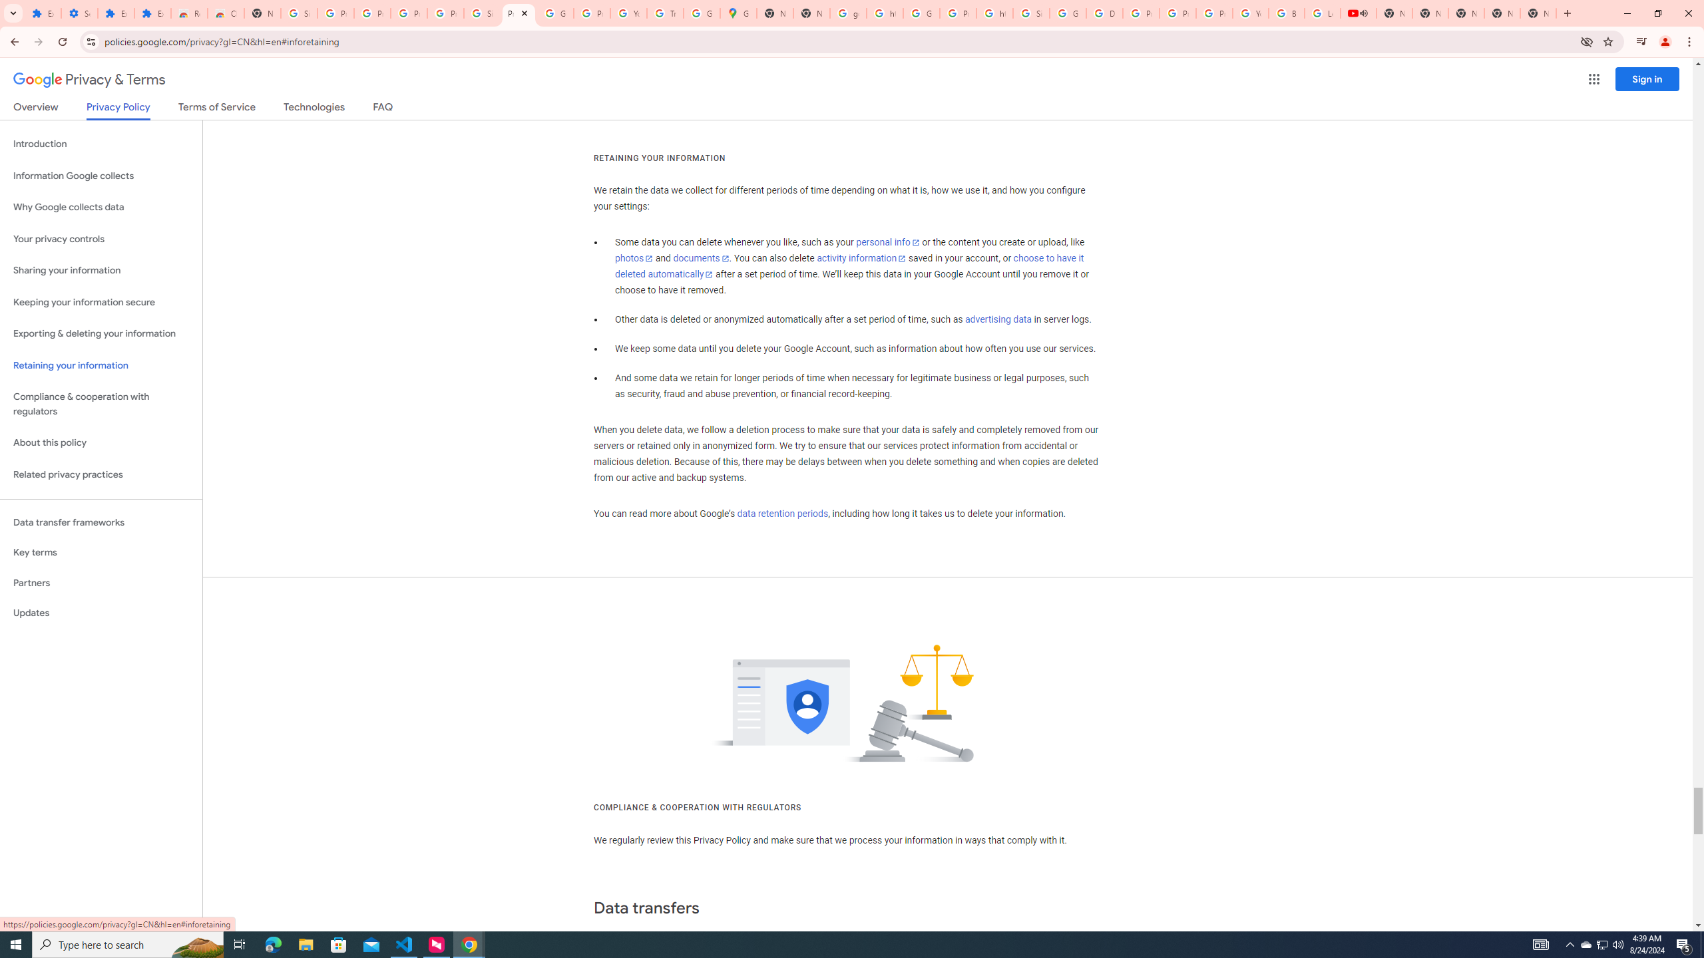 The image size is (1704, 958). I want to click on https://scholar.google.com/, so click(885, 13).